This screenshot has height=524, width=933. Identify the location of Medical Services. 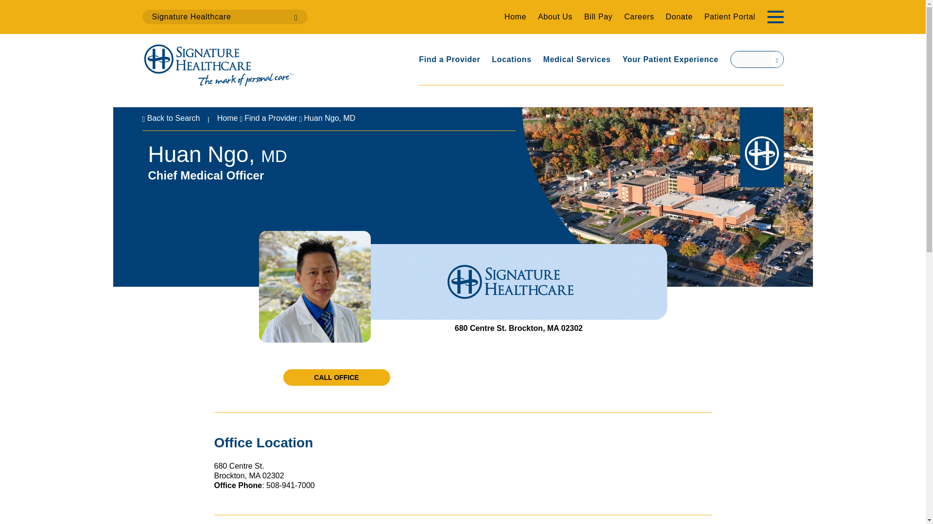
(577, 59).